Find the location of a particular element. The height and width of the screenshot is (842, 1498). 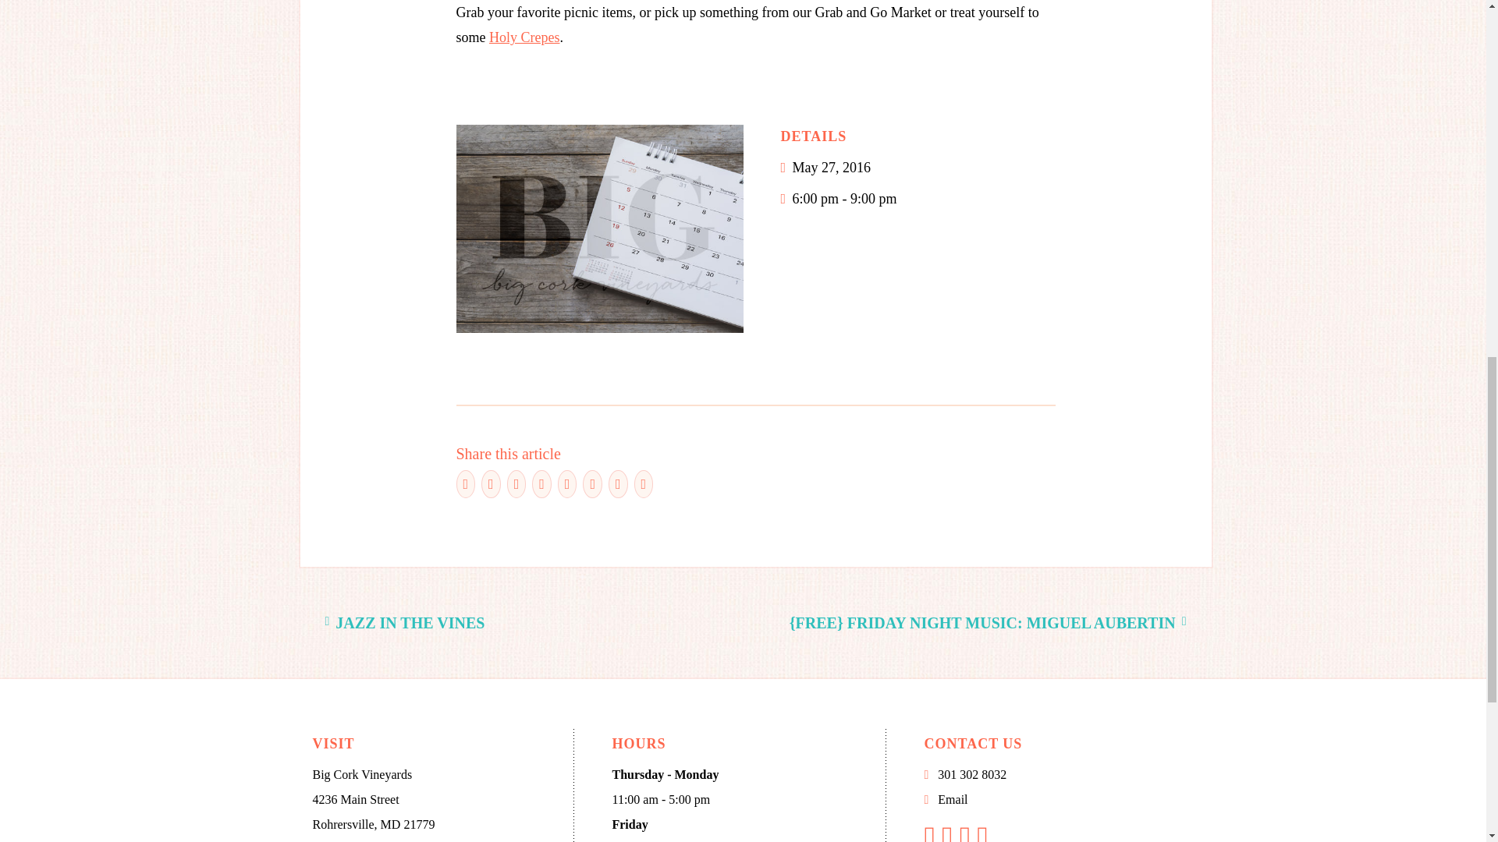

JAZZ IN THE VINES is located at coordinates (404, 623).